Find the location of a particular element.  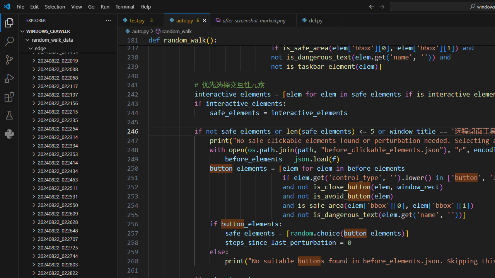

auto.py is located at coordinates (187, 20).